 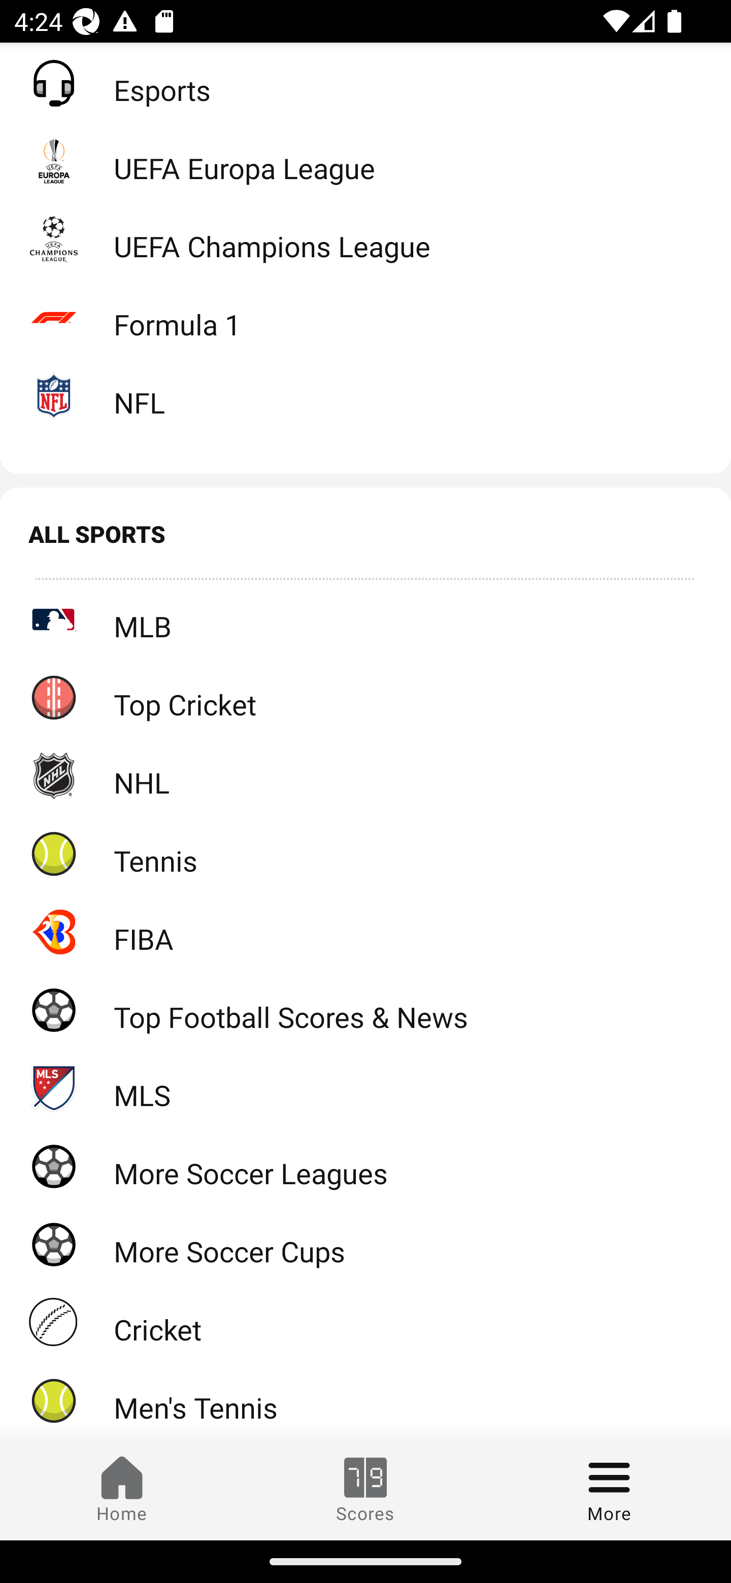 What do you see at coordinates (365, 1244) in the screenshot?
I see `More Soccer Cups` at bounding box center [365, 1244].